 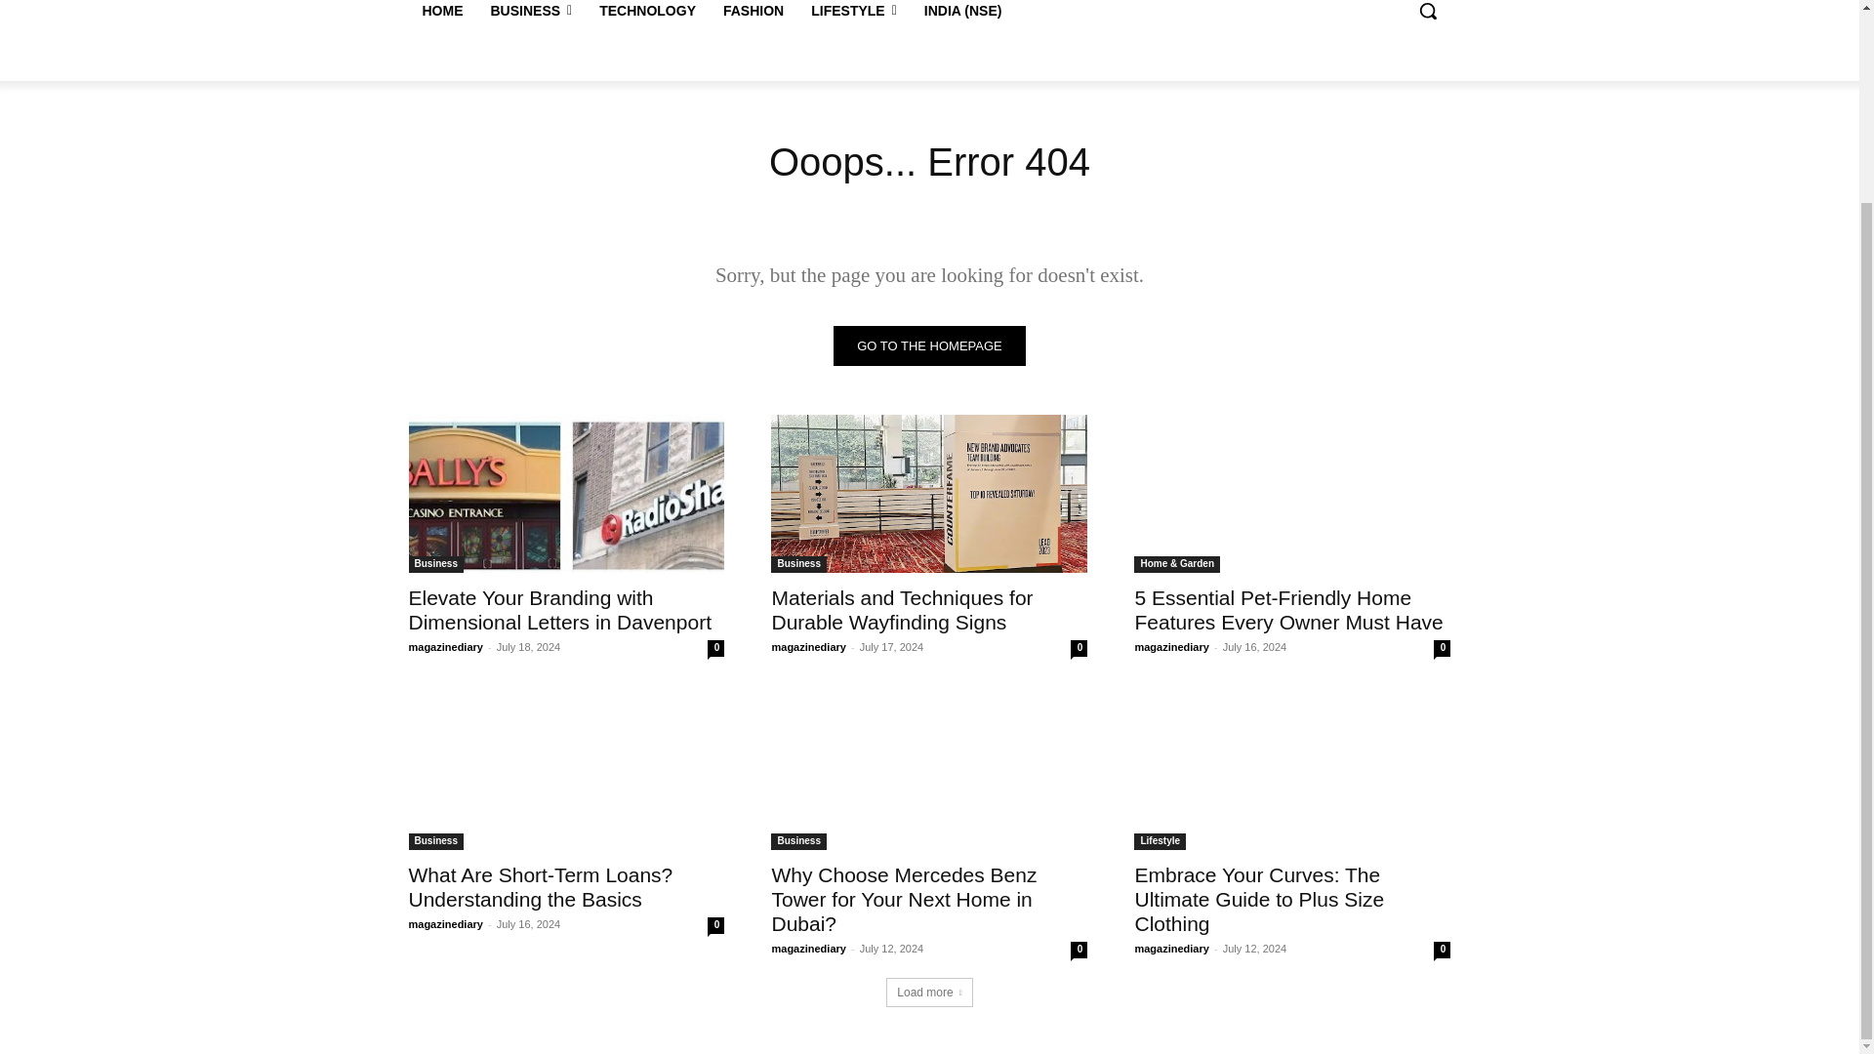 I want to click on TECHNOLOGY, so click(x=647, y=17).